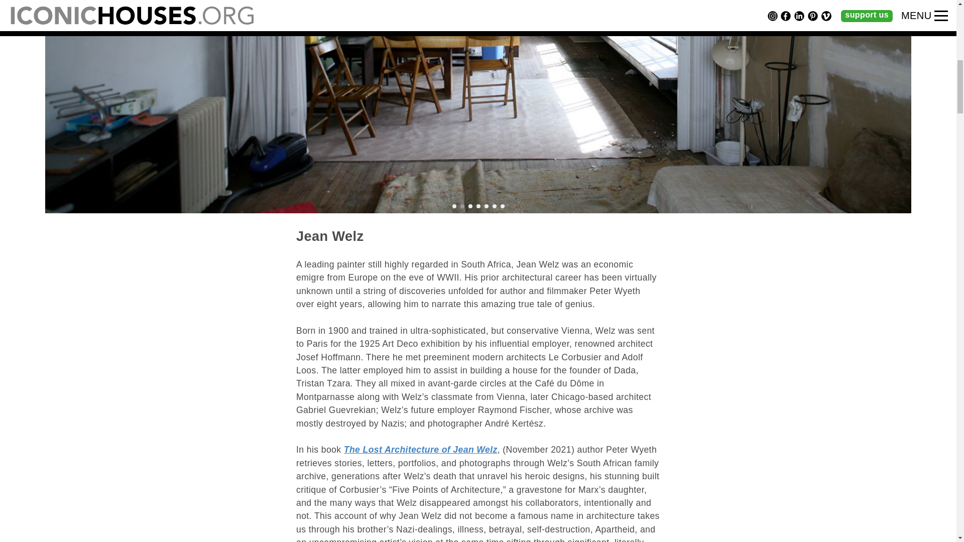 The width and height of the screenshot is (964, 542). I want to click on The Lost Architecture of Jean Welz, so click(421, 450).